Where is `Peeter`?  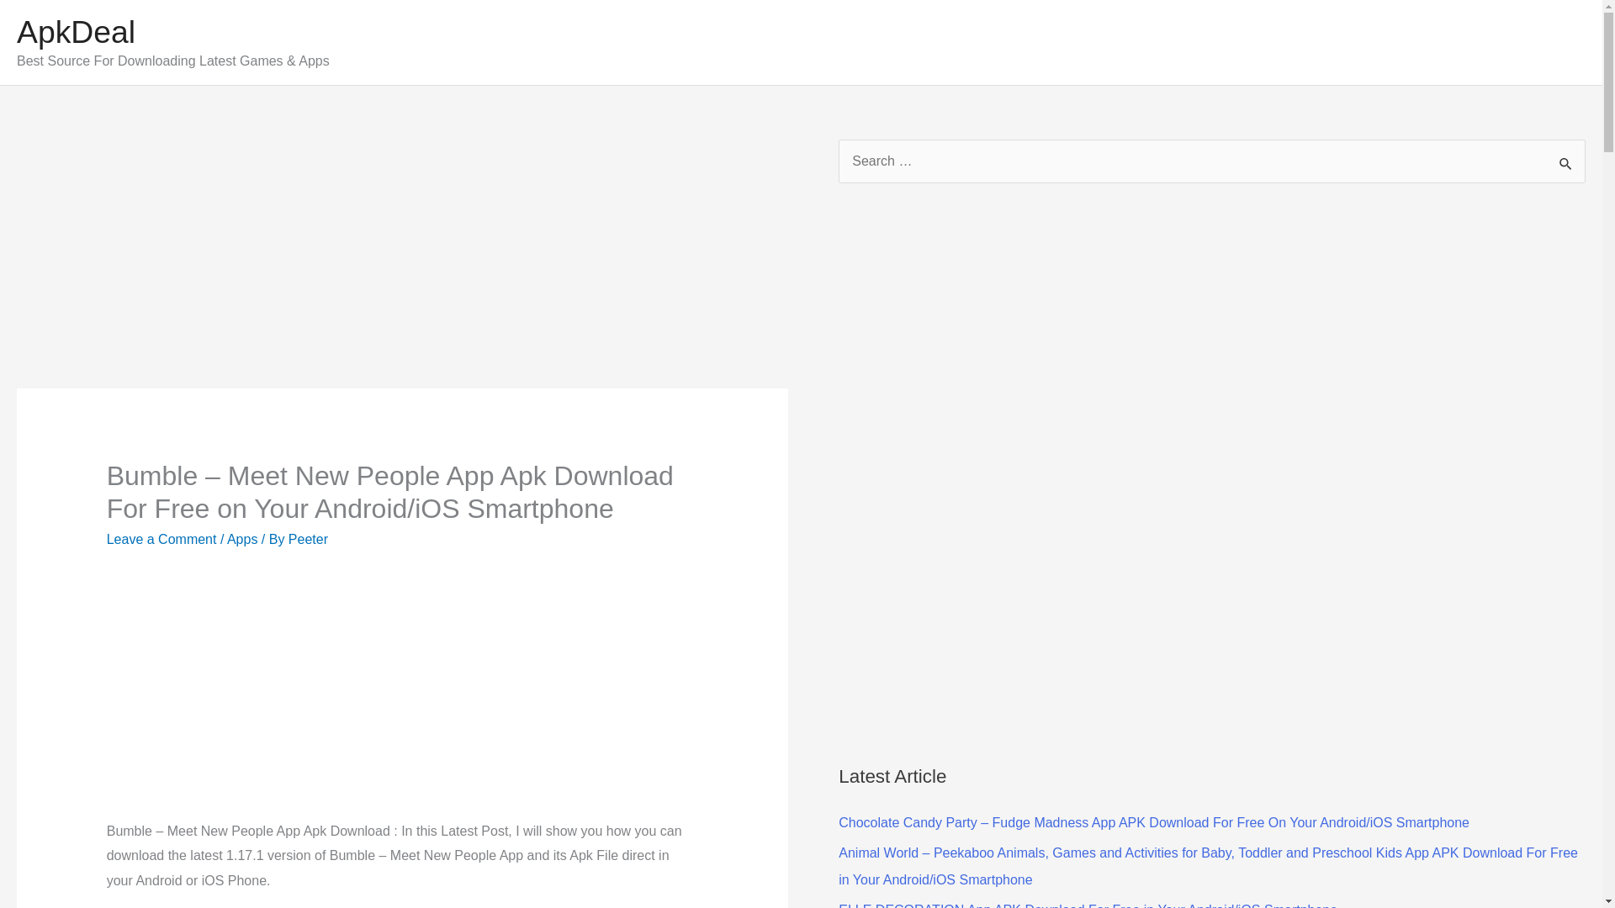
Peeter is located at coordinates (308, 539).